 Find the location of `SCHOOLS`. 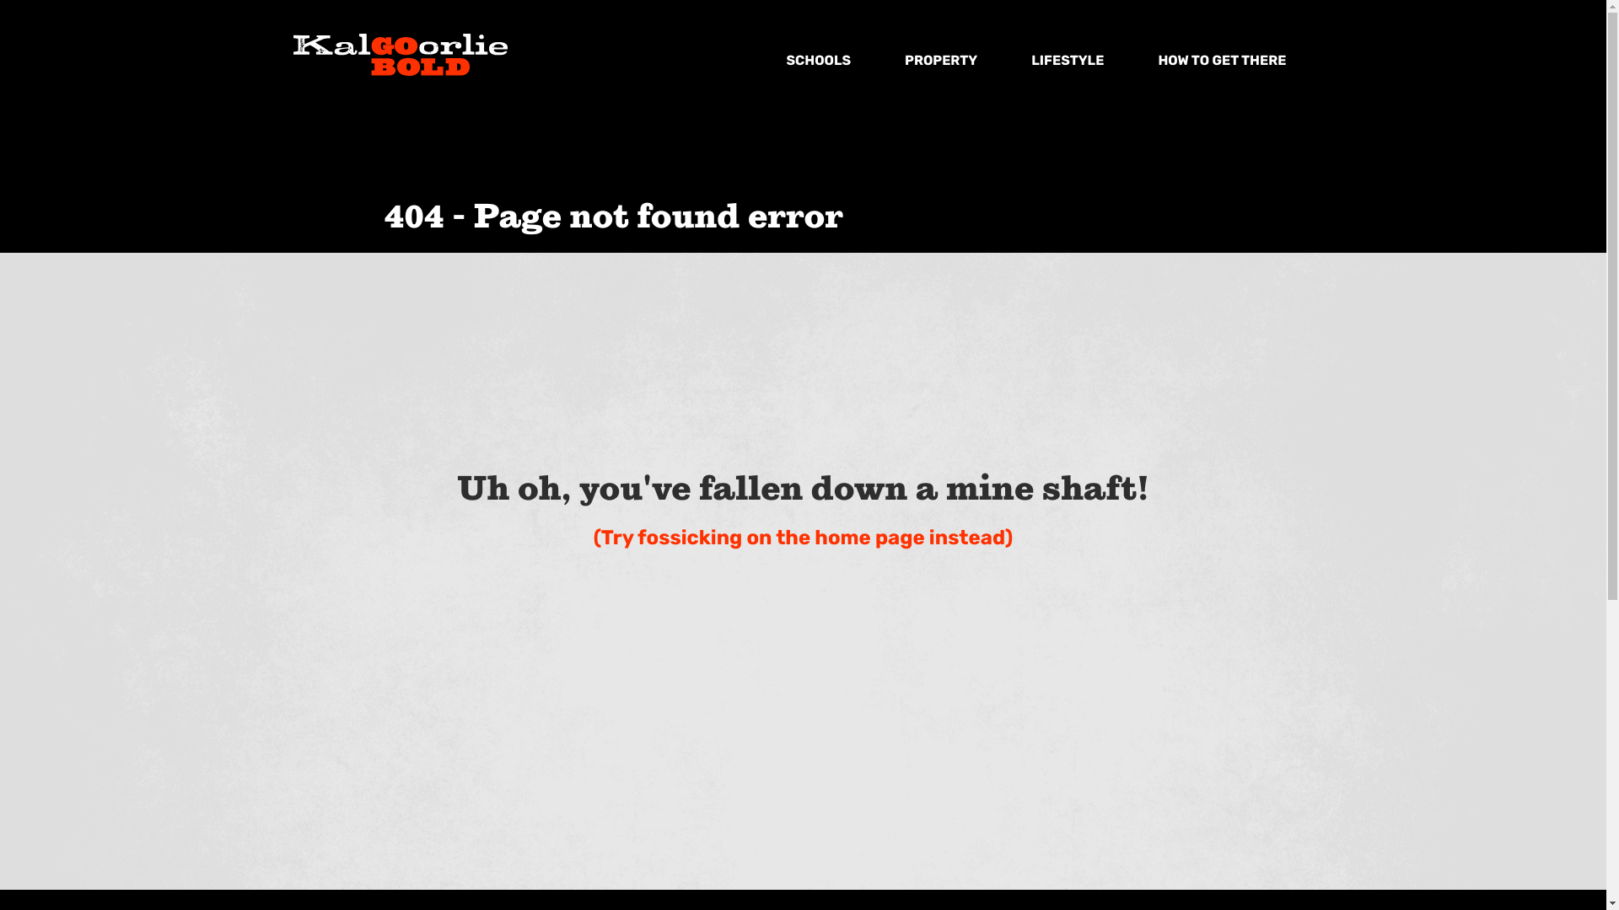

SCHOOLS is located at coordinates (818, 62).